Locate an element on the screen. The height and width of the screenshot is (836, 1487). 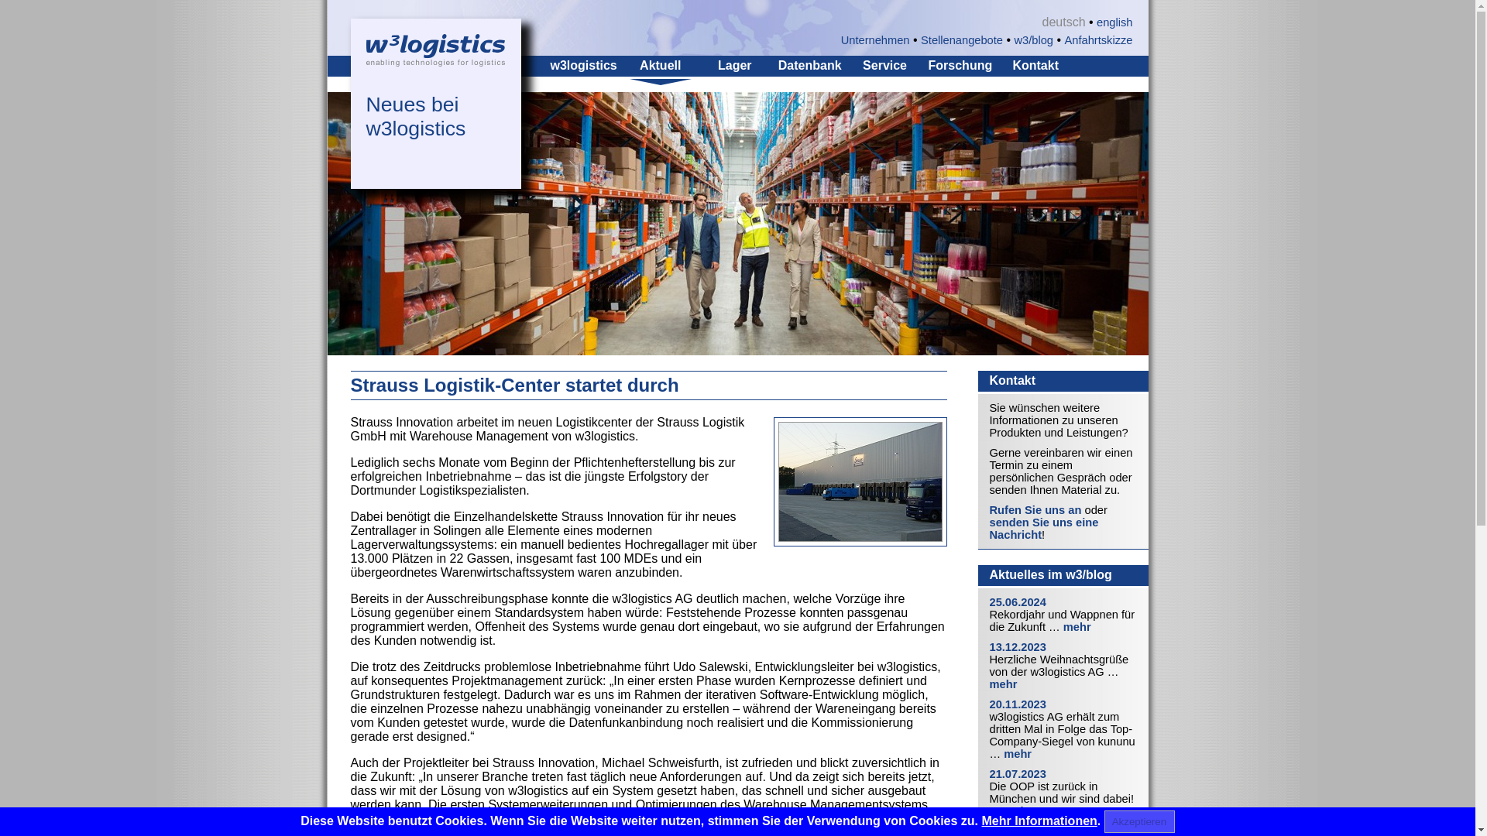
Service is located at coordinates (884, 65).